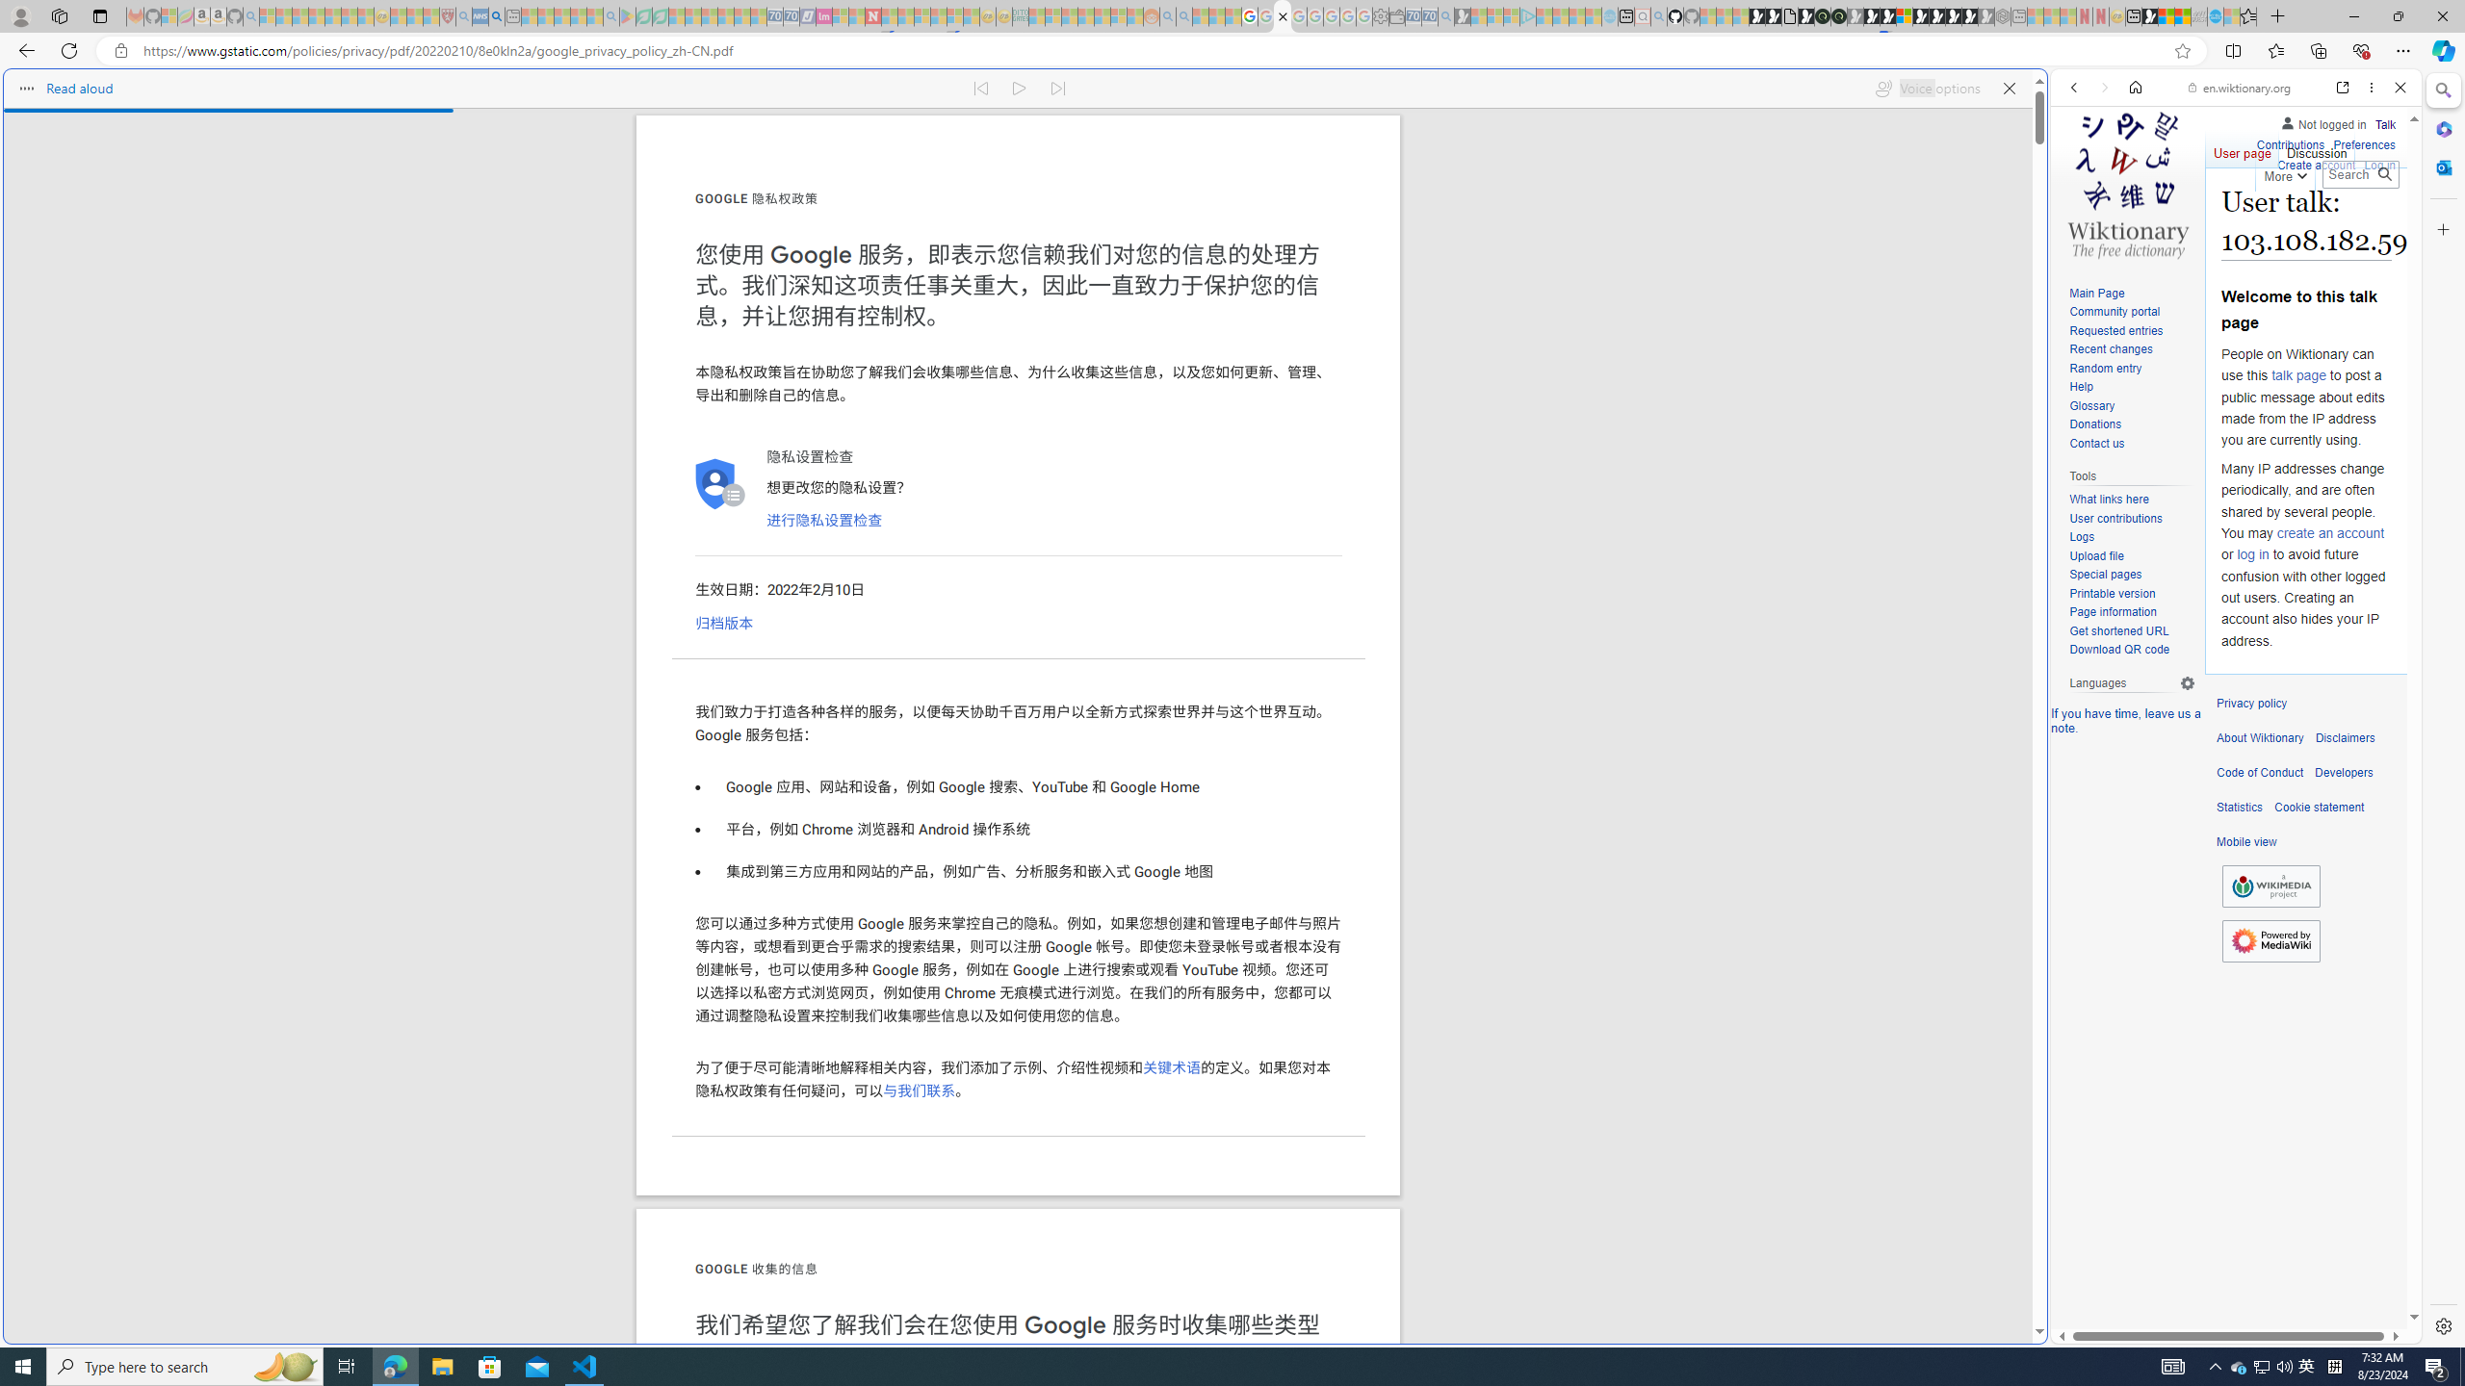 The image size is (2465, 1386). Describe the element at coordinates (2384, 124) in the screenshot. I see `Talk` at that location.